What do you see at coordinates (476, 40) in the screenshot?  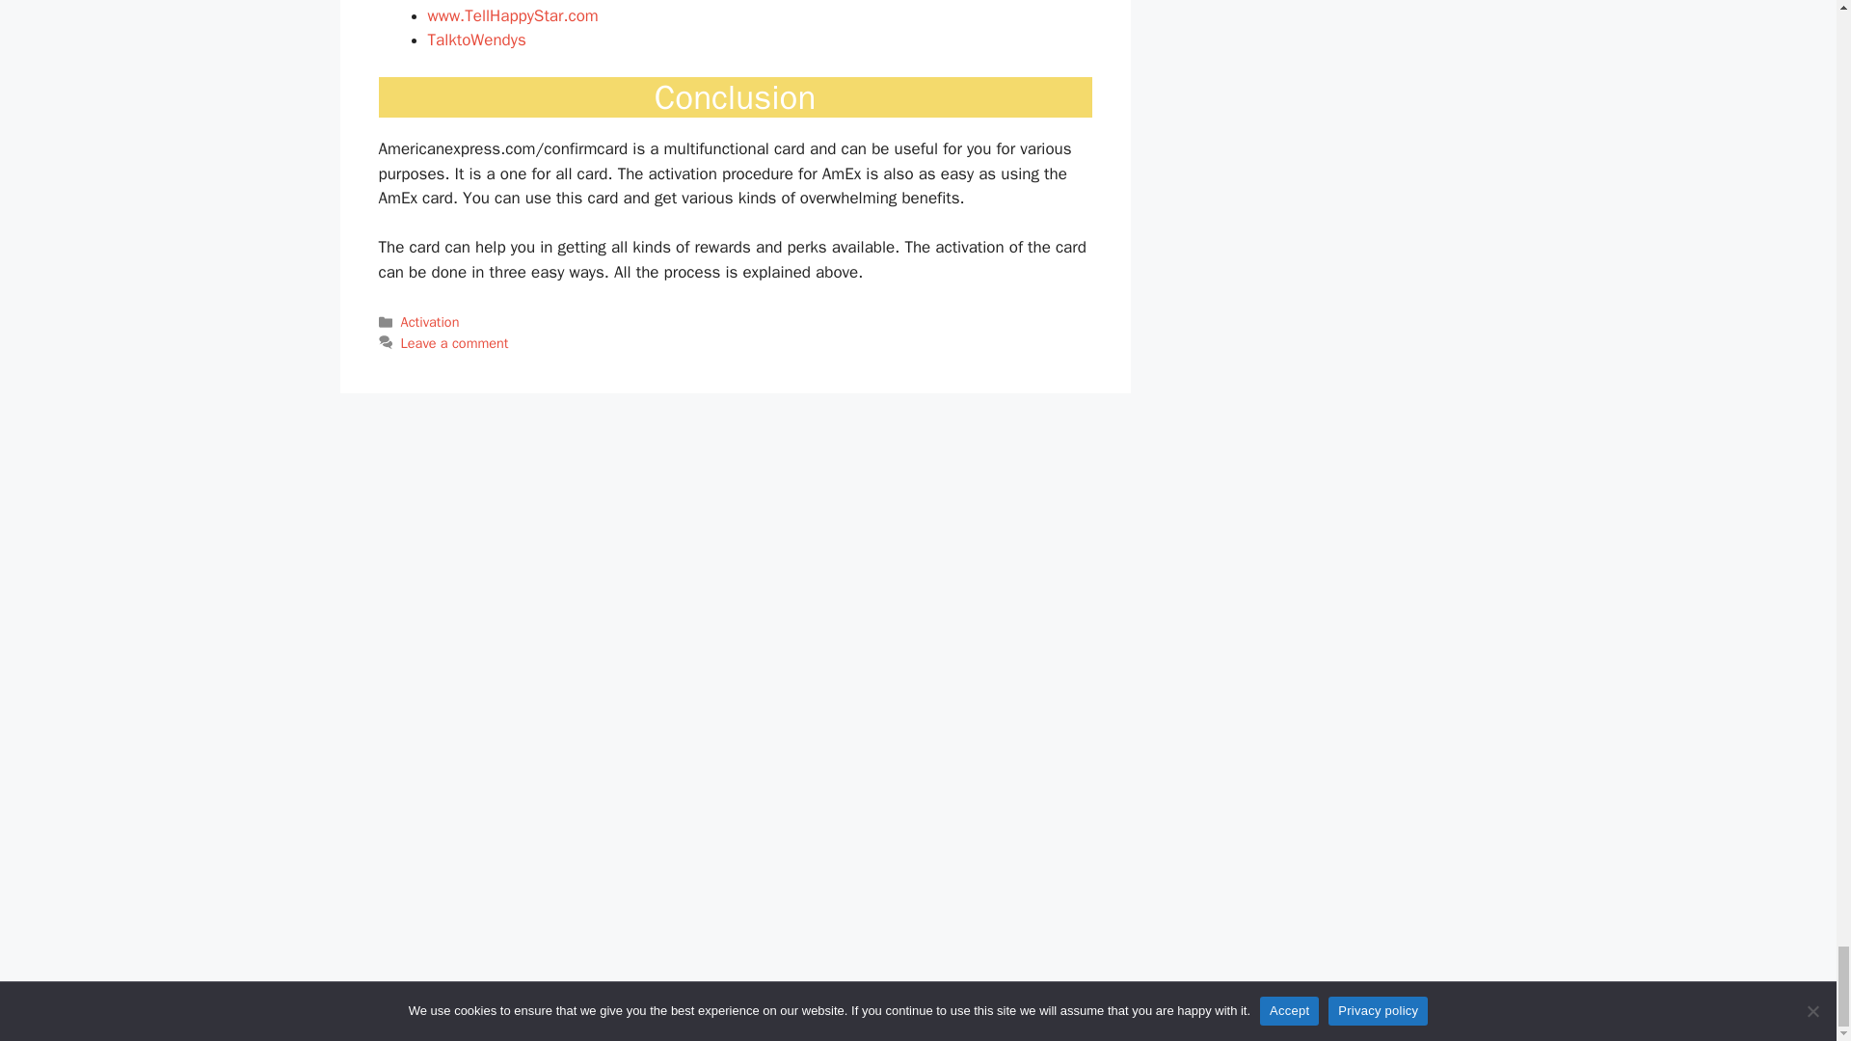 I see `TalktoWendys` at bounding box center [476, 40].